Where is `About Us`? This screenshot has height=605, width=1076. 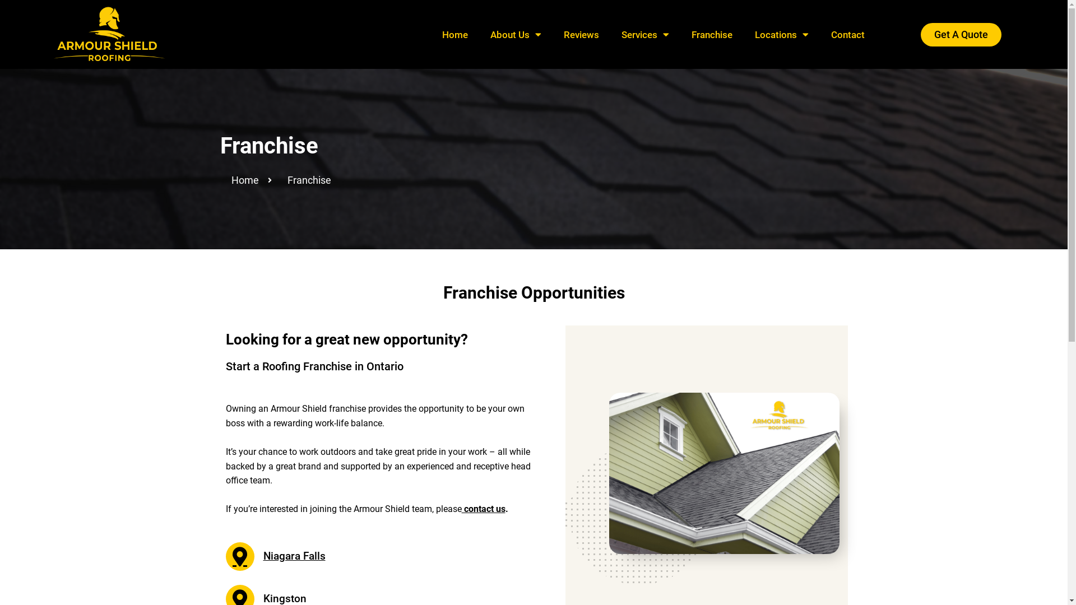 About Us is located at coordinates (516, 35).